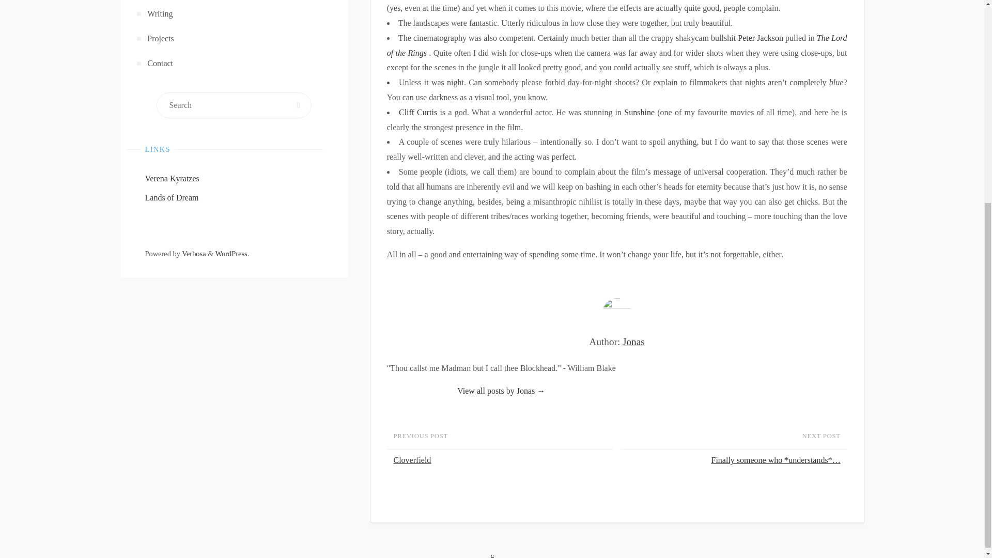  I want to click on WordPress., so click(233, 253).